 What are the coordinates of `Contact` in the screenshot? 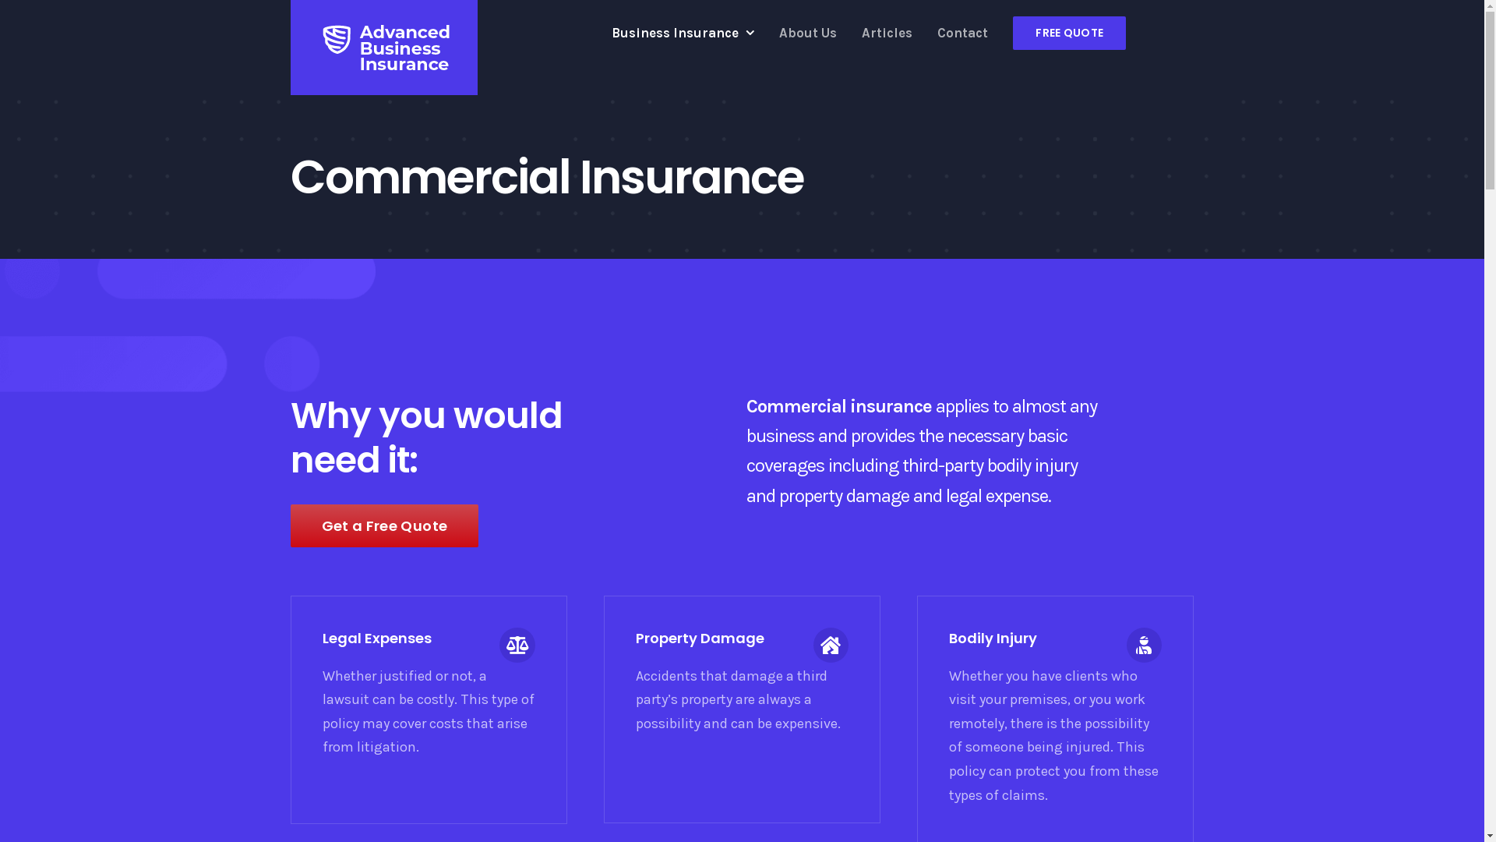 It's located at (963, 33).